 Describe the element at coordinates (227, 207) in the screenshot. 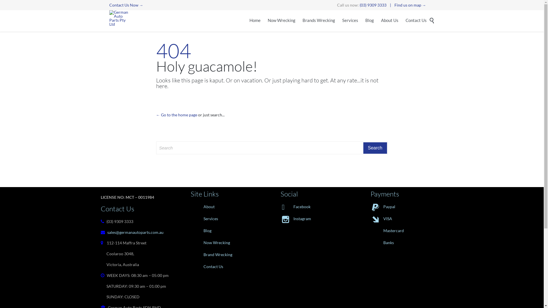

I see `About` at that location.